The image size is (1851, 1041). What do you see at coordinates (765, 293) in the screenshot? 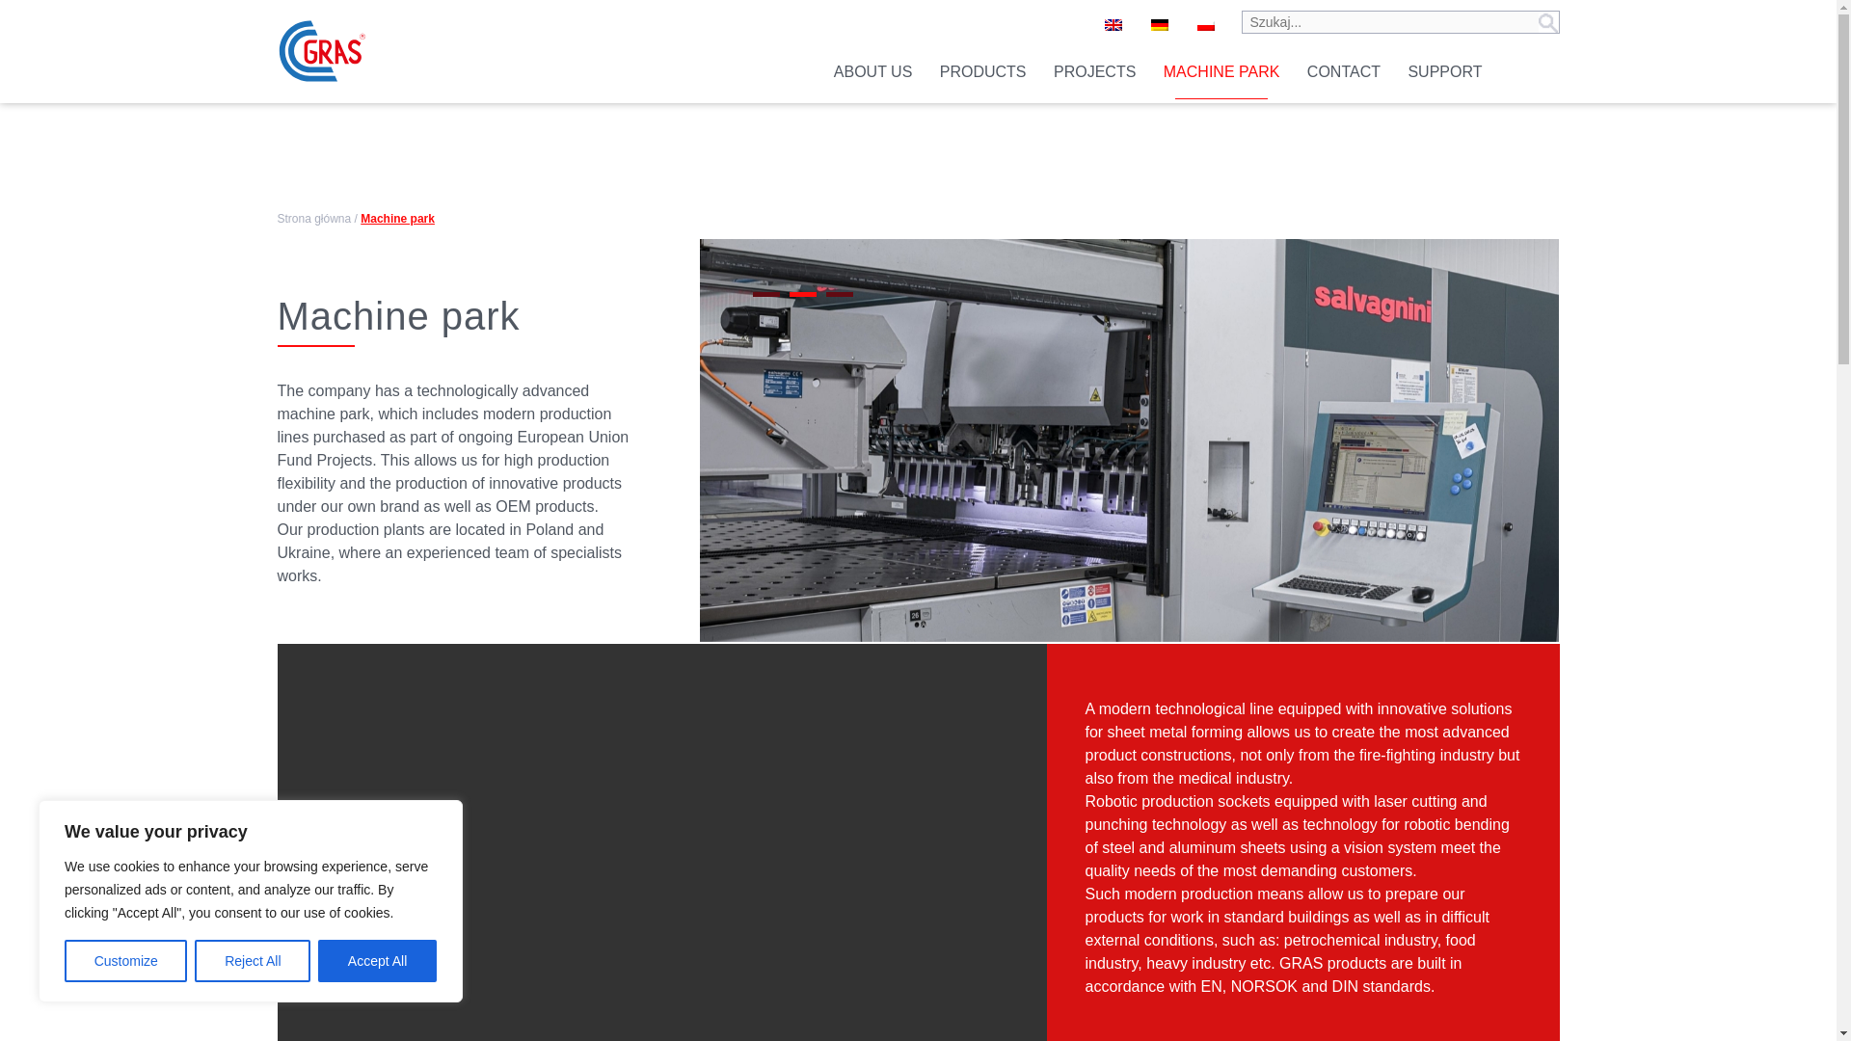
I see `1` at bounding box center [765, 293].